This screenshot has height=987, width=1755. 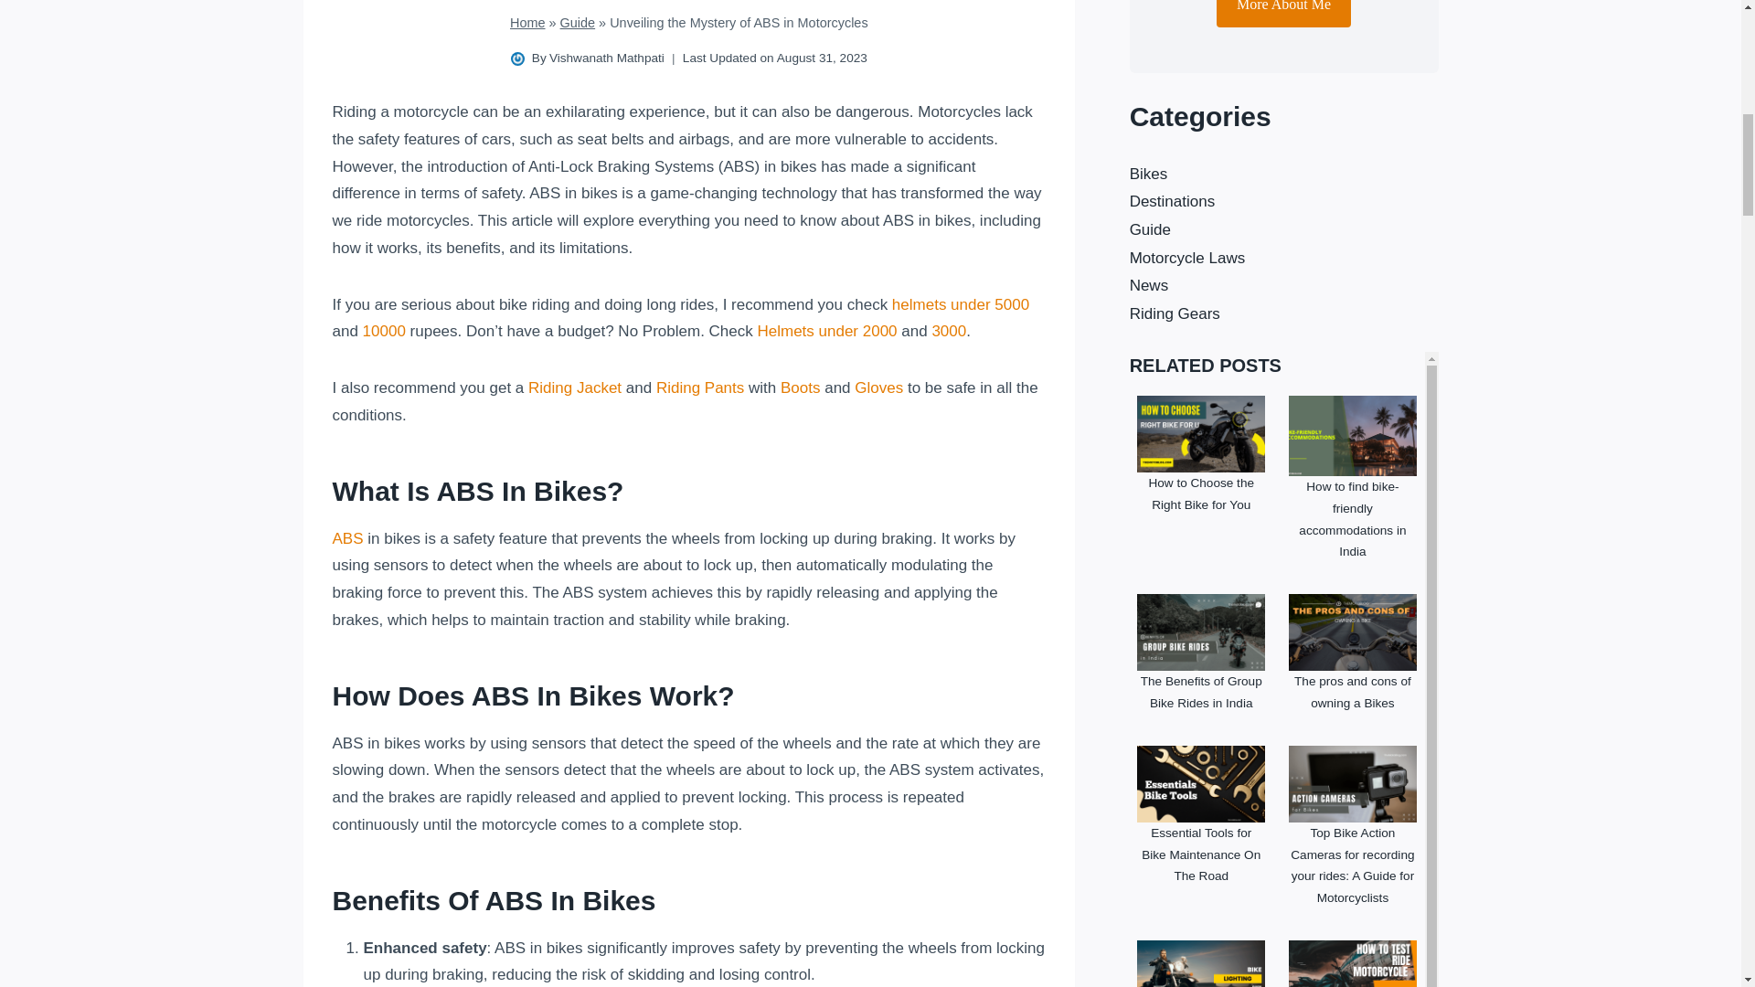 I want to click on Boots, so click(x=800, y=387).